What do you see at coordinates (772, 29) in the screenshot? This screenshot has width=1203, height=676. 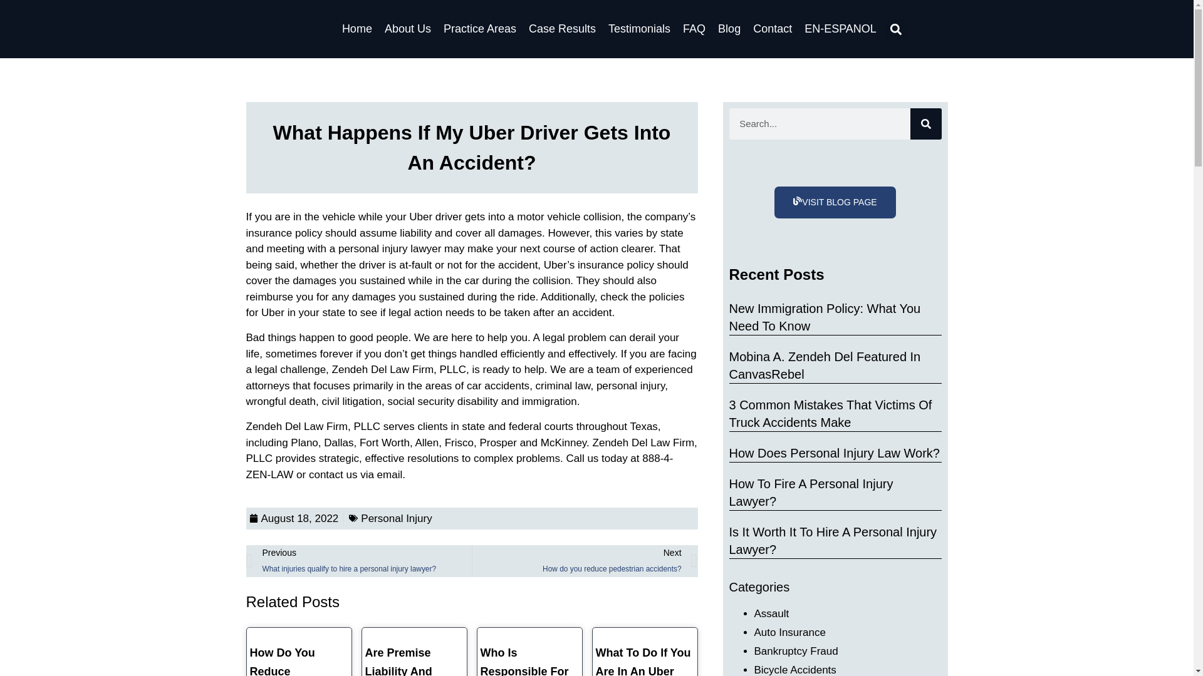 I see `Contact` at bounding box center [772, 29].